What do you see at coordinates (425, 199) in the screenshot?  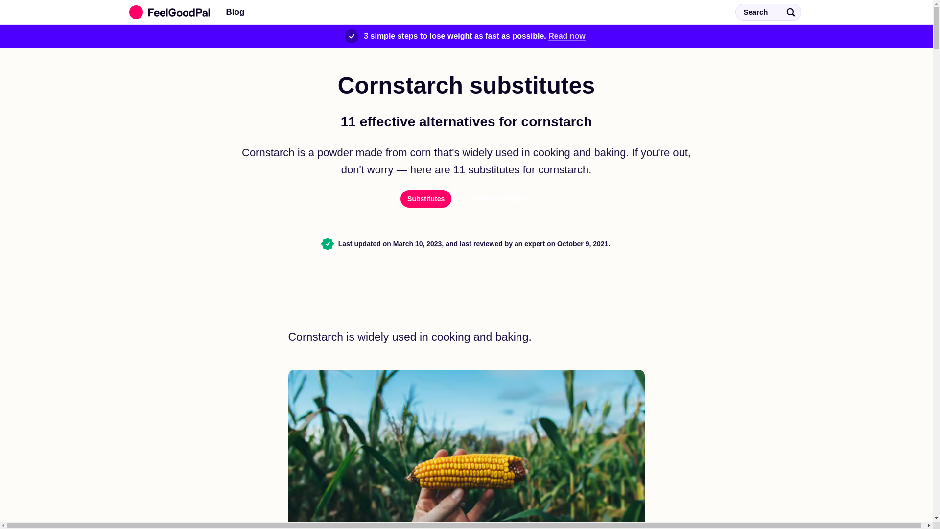 I see `Substitutes` at bounding box center [425, 199].